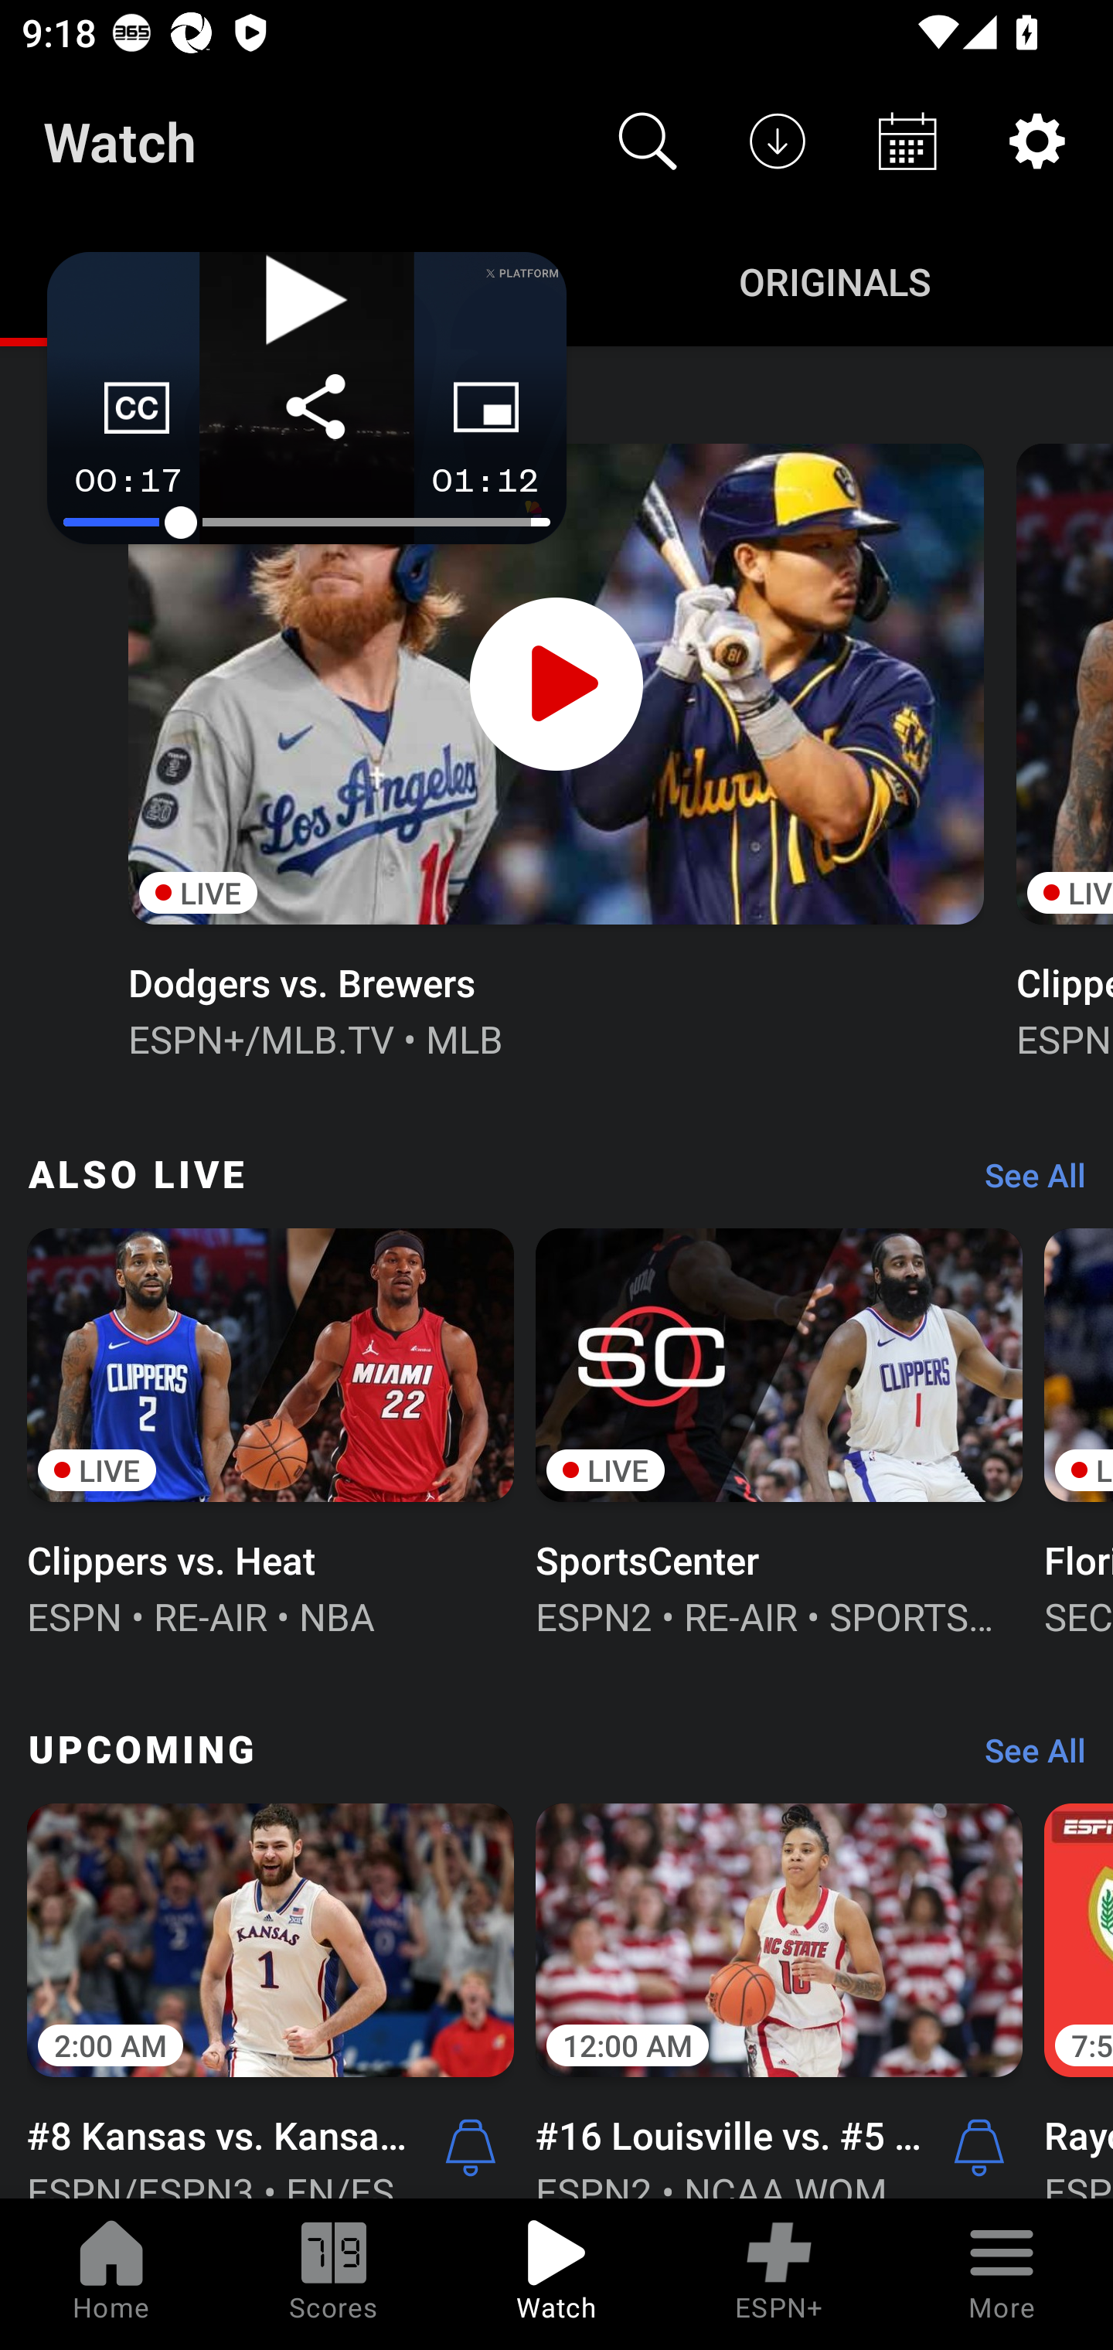  Describe the element at coordinates (555, 748) in the screenshot. I see ` LIVE Dodgers vs. Brewers ESPN+/MLB.TV • MLB` at that location.